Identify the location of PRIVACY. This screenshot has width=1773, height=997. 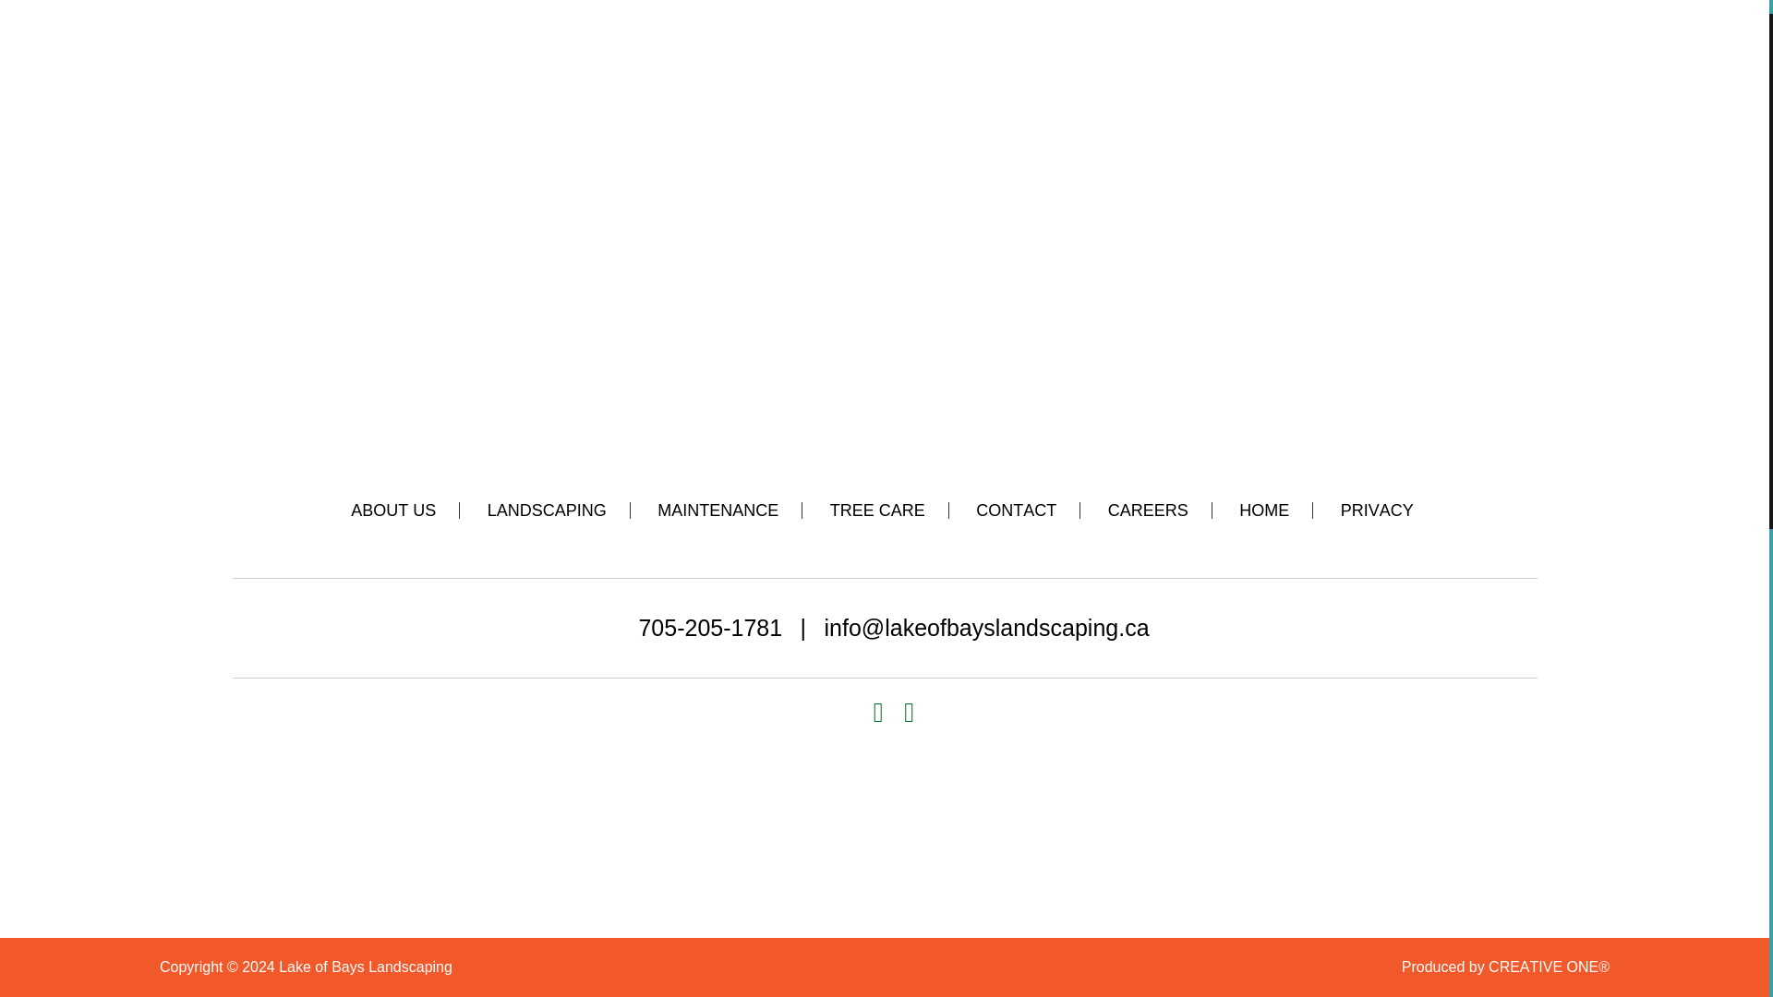
(1376, 510).